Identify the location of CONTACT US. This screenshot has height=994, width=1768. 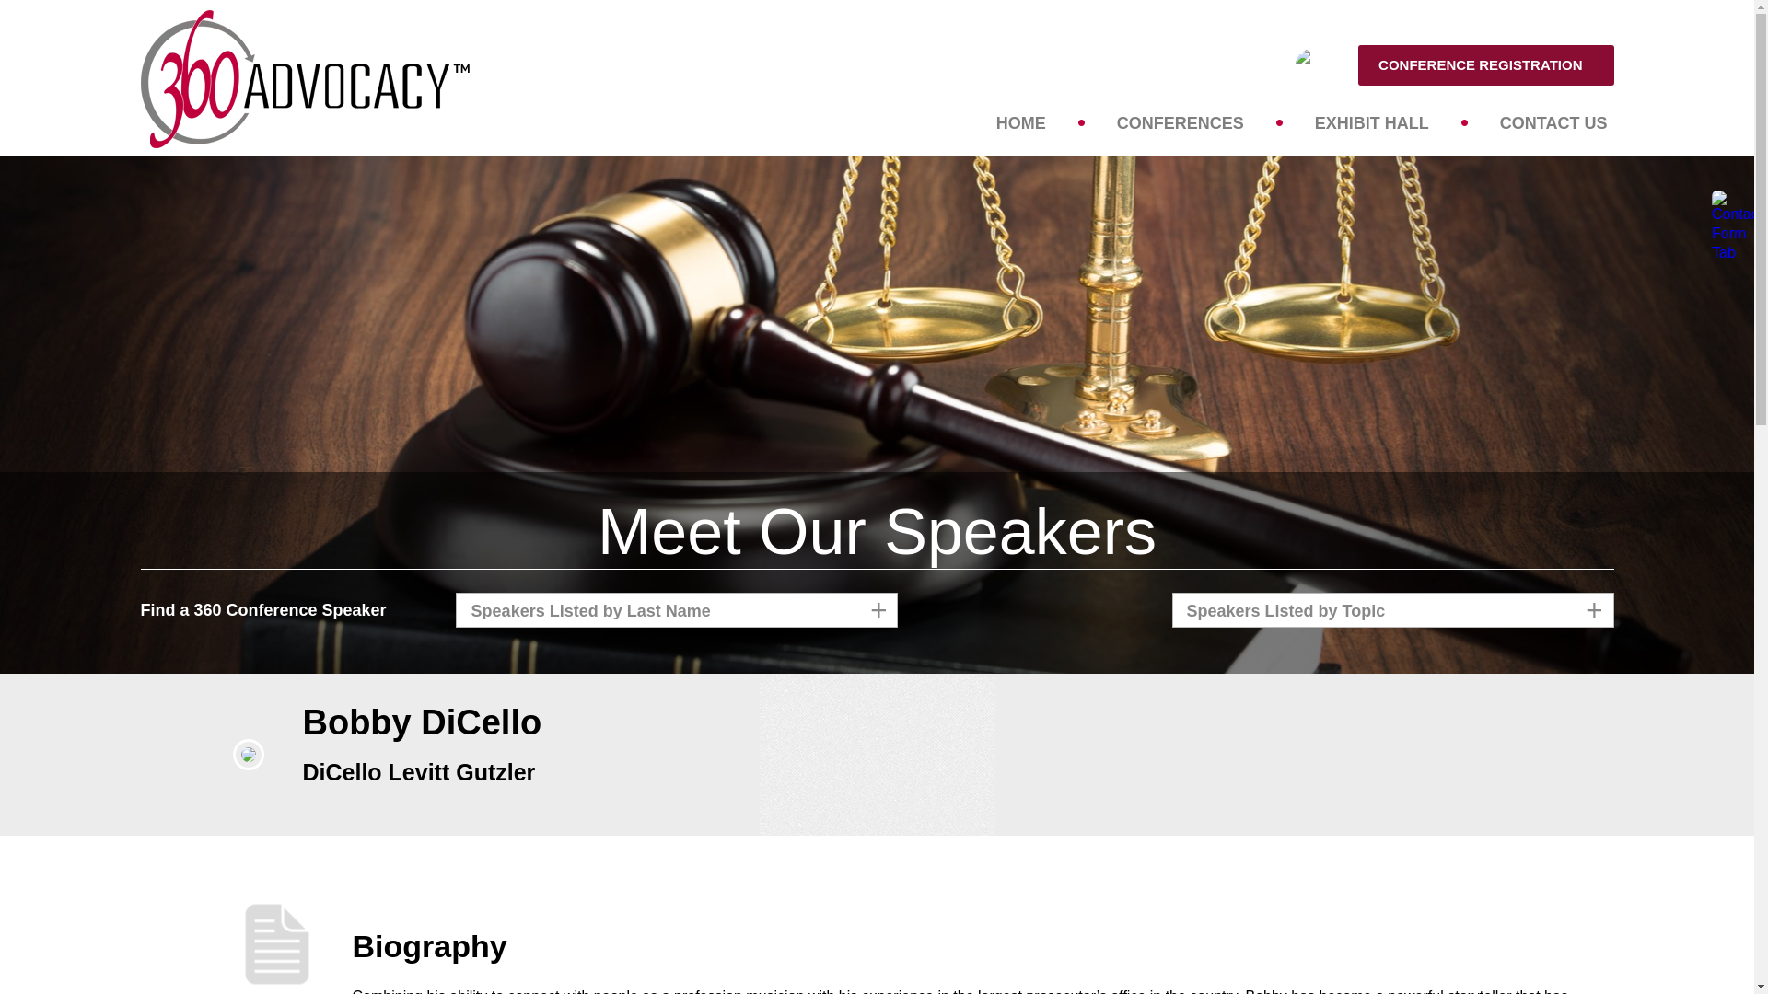
(1554, 122).